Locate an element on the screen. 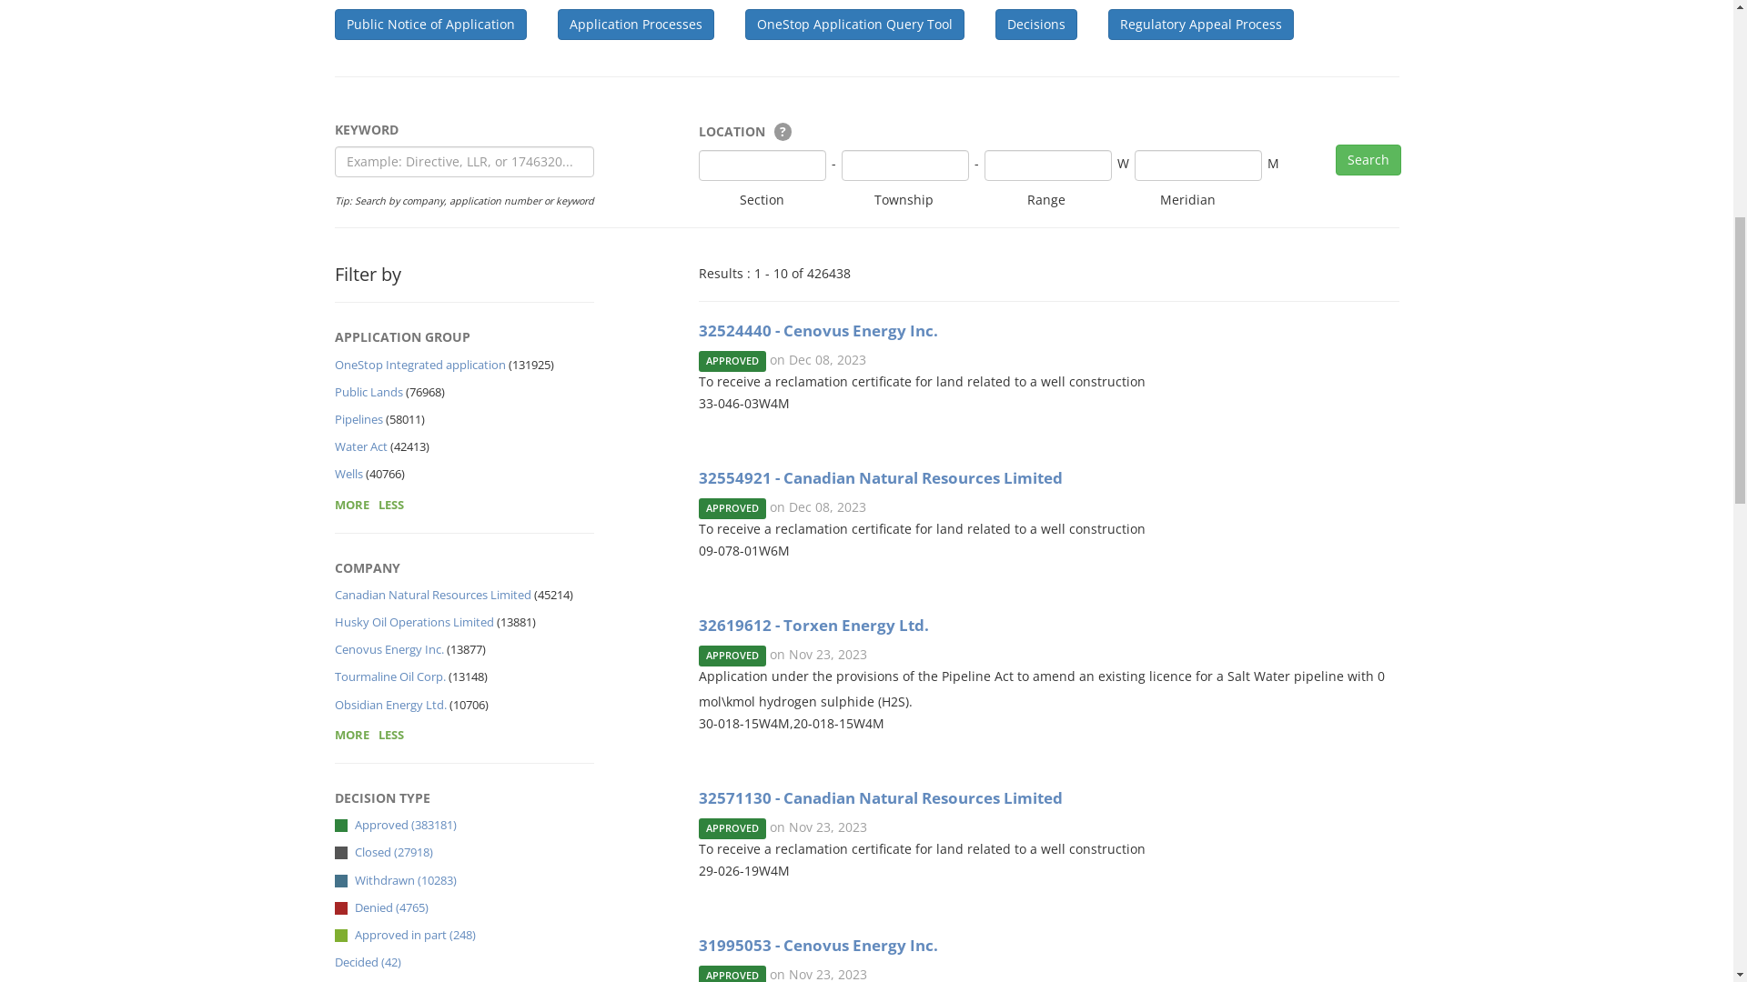 This screenshot has width=1747, height=982. Decisions is located at coordinates (1036, 725).